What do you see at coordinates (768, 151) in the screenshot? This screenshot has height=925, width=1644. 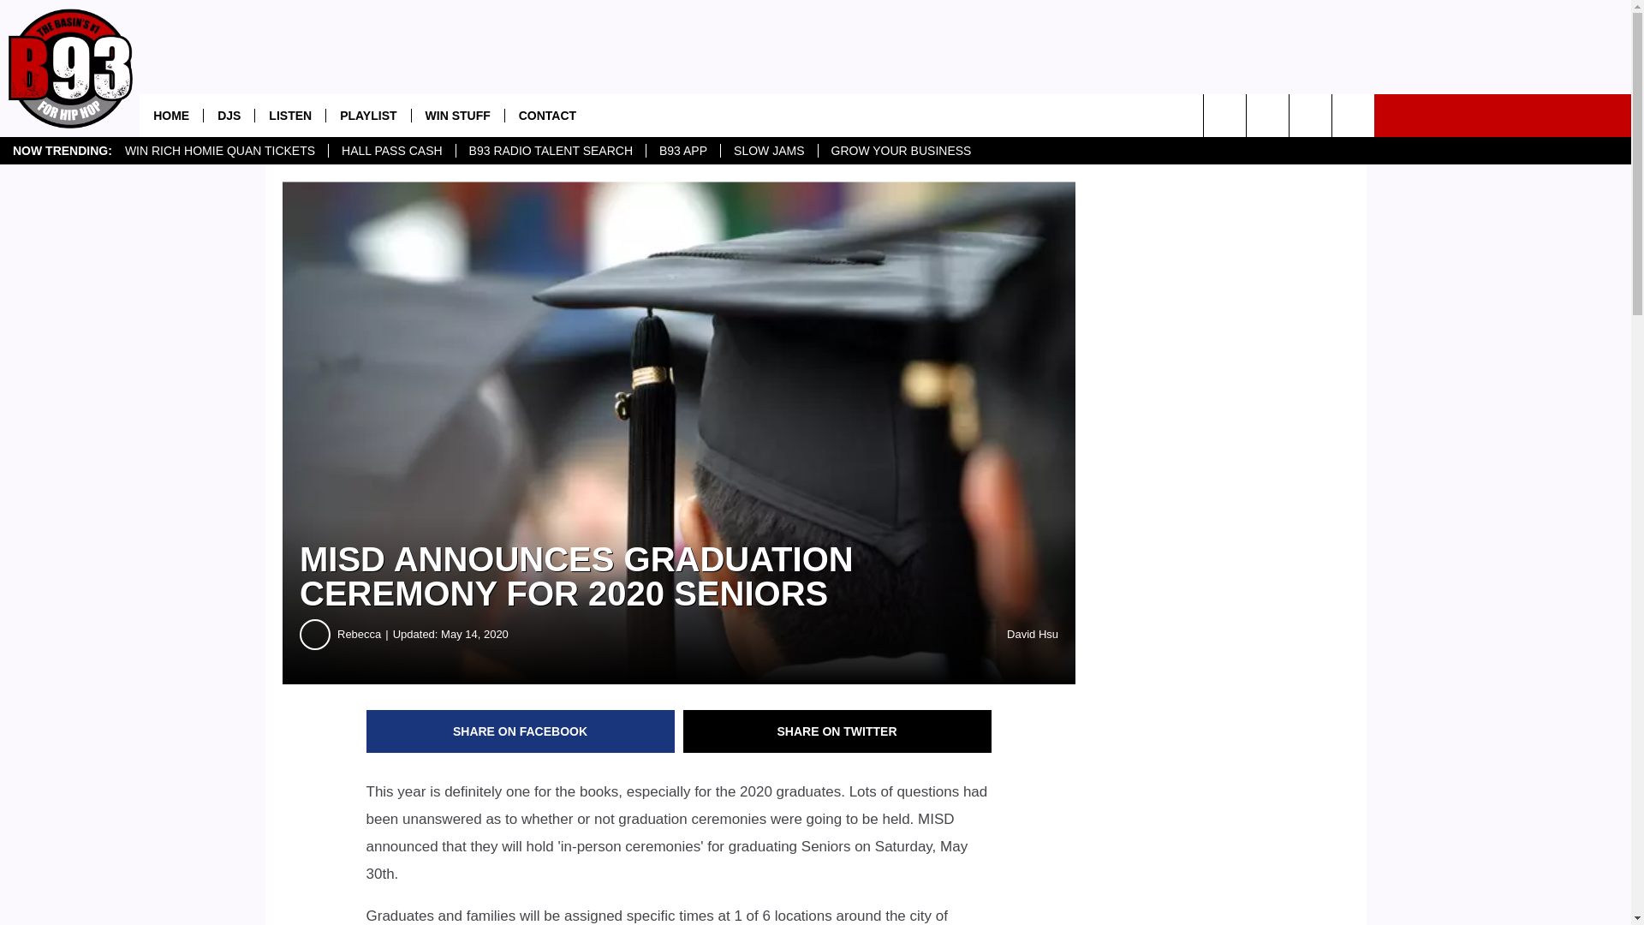 I see `SLOW JAMS` at bounding box center [768, 151].